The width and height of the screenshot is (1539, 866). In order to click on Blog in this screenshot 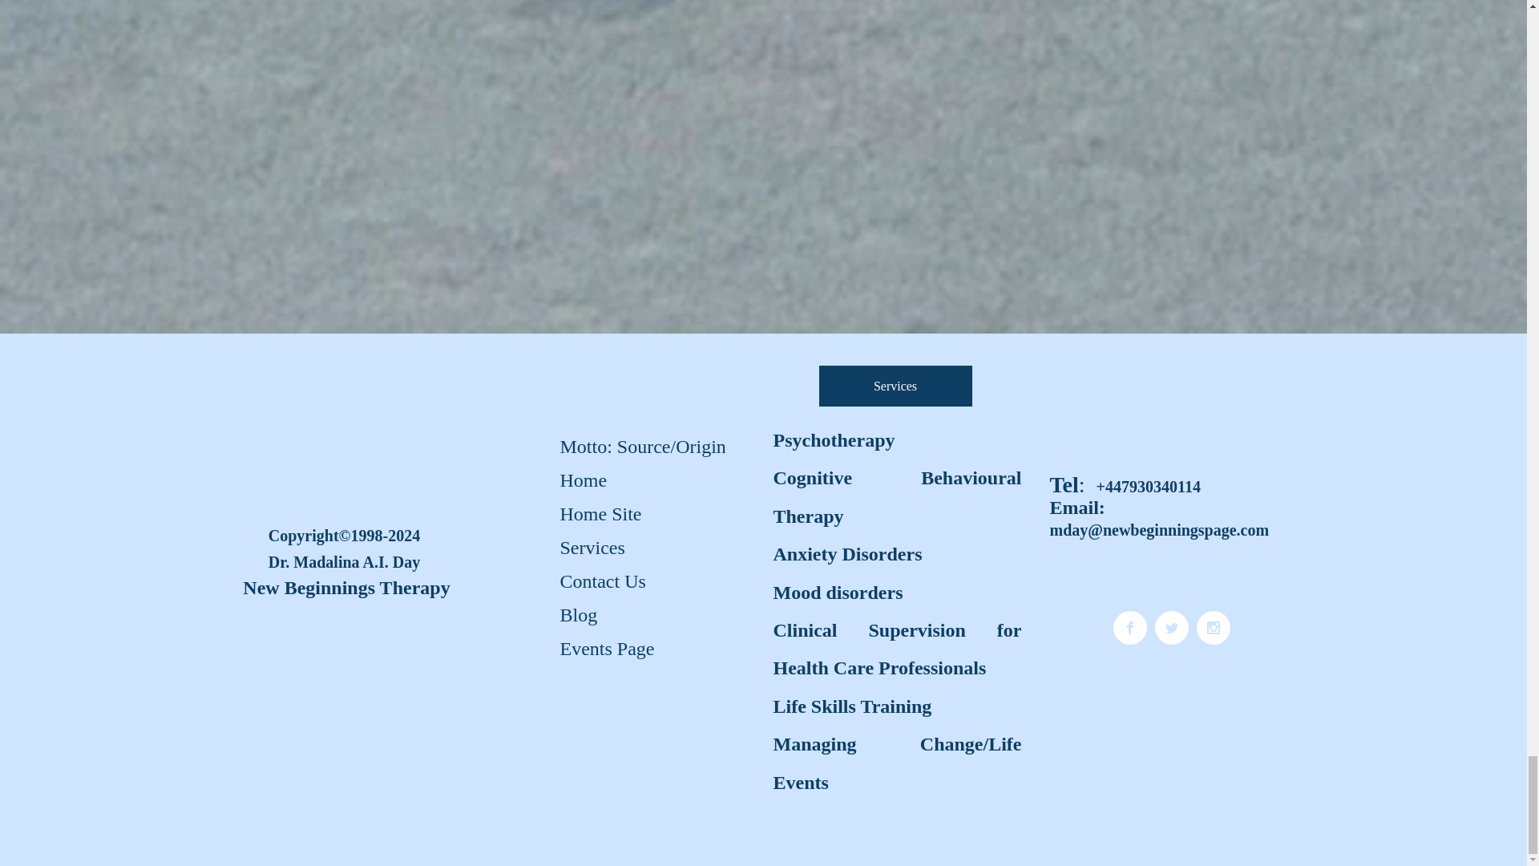, I will do `click(577, 616)`.